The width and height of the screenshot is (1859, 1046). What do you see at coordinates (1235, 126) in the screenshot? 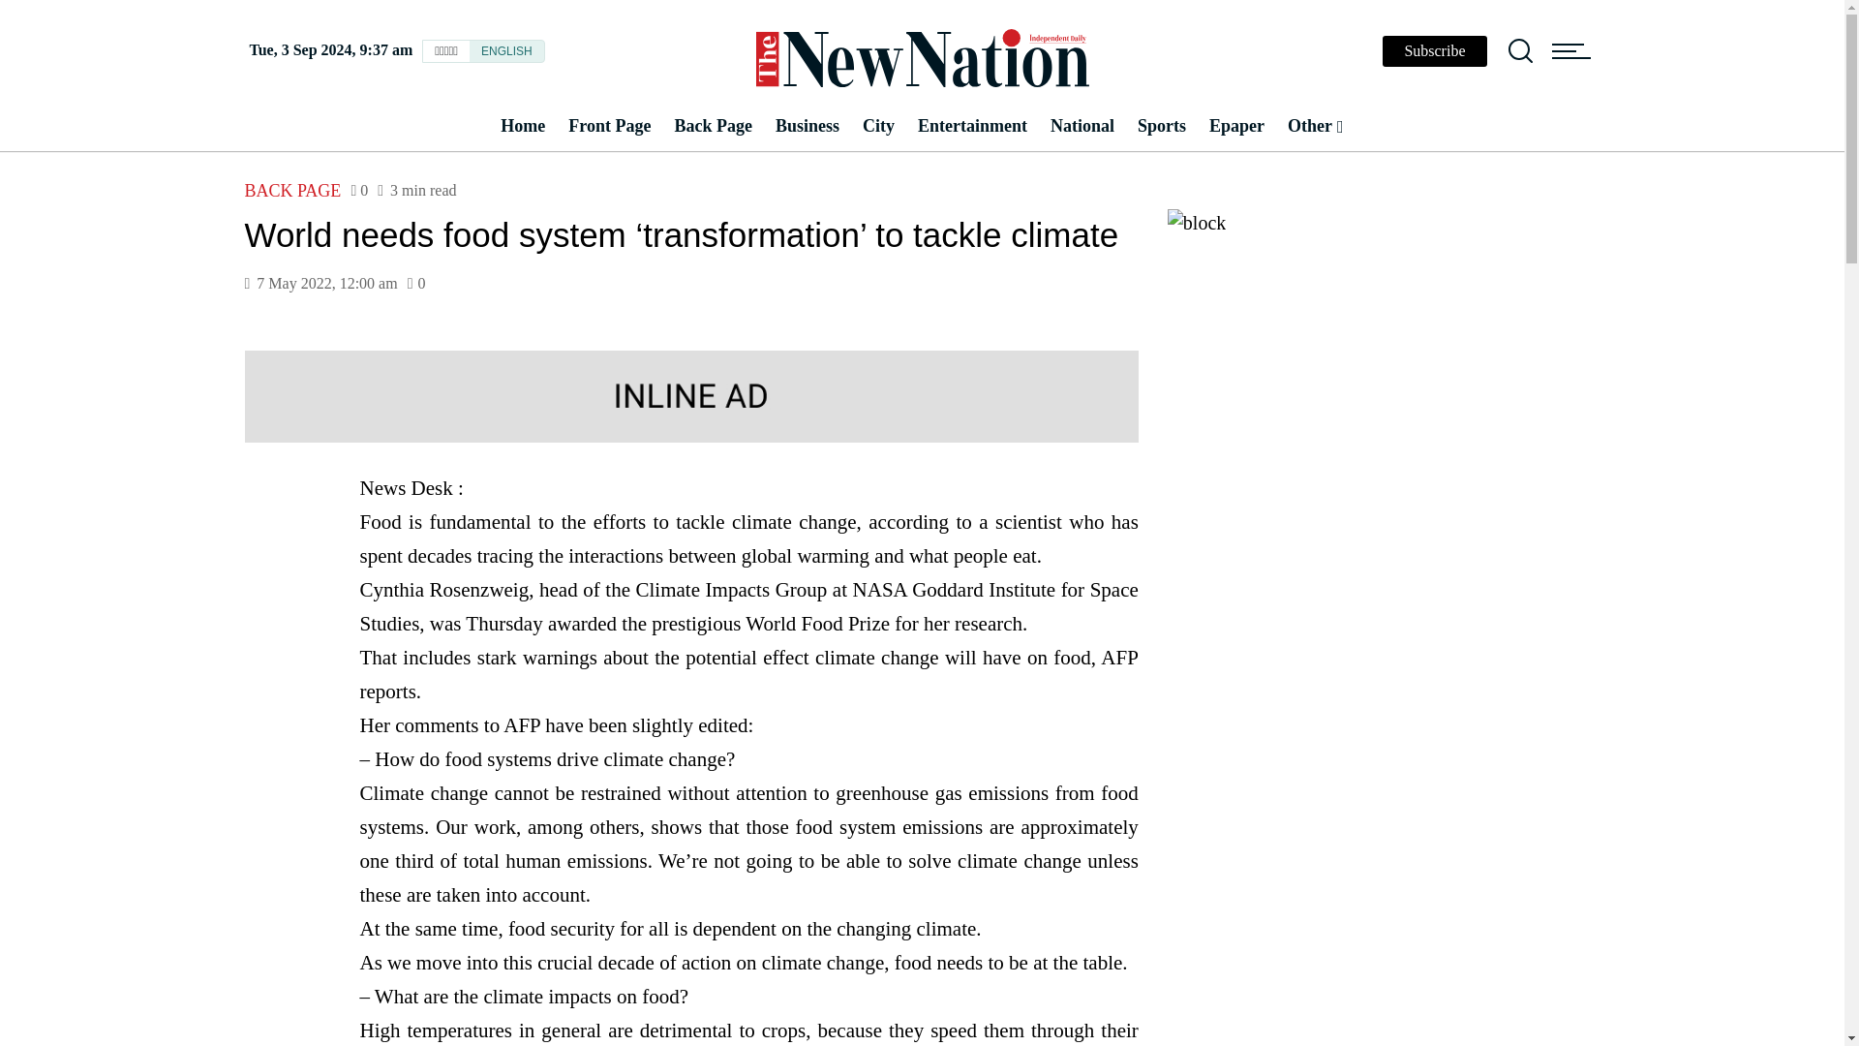
I see `Epaper` at bounding box center [1235, 126].